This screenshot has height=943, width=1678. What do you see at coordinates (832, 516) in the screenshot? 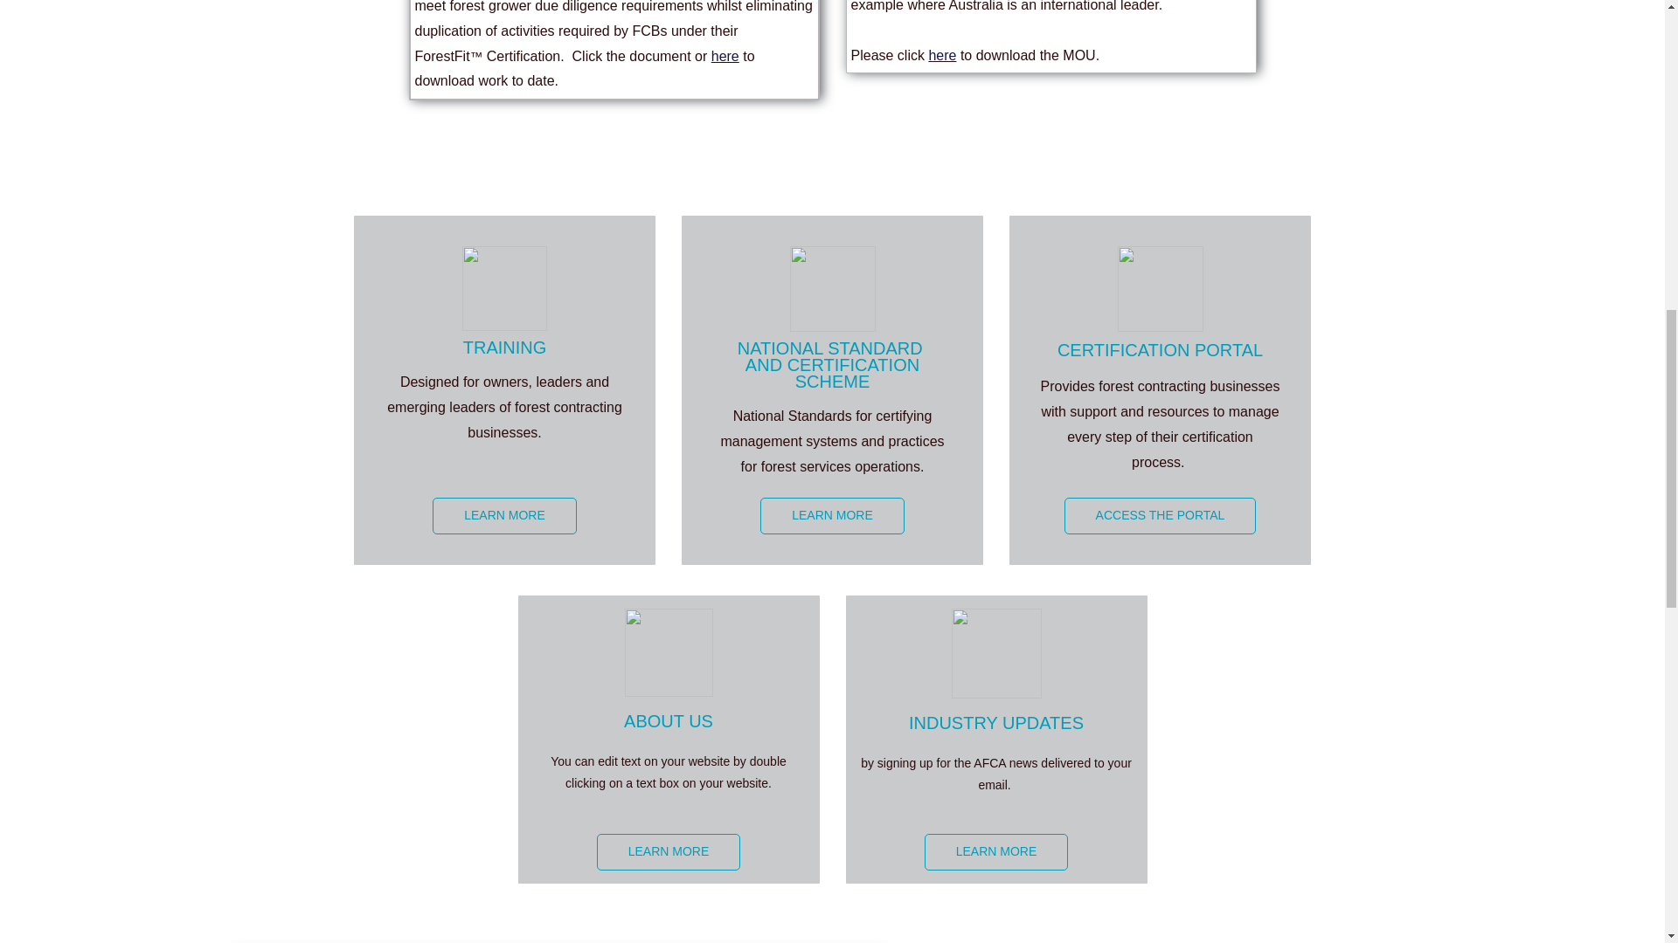
I see `LEARN MORE` at bounding box center [832, 516].